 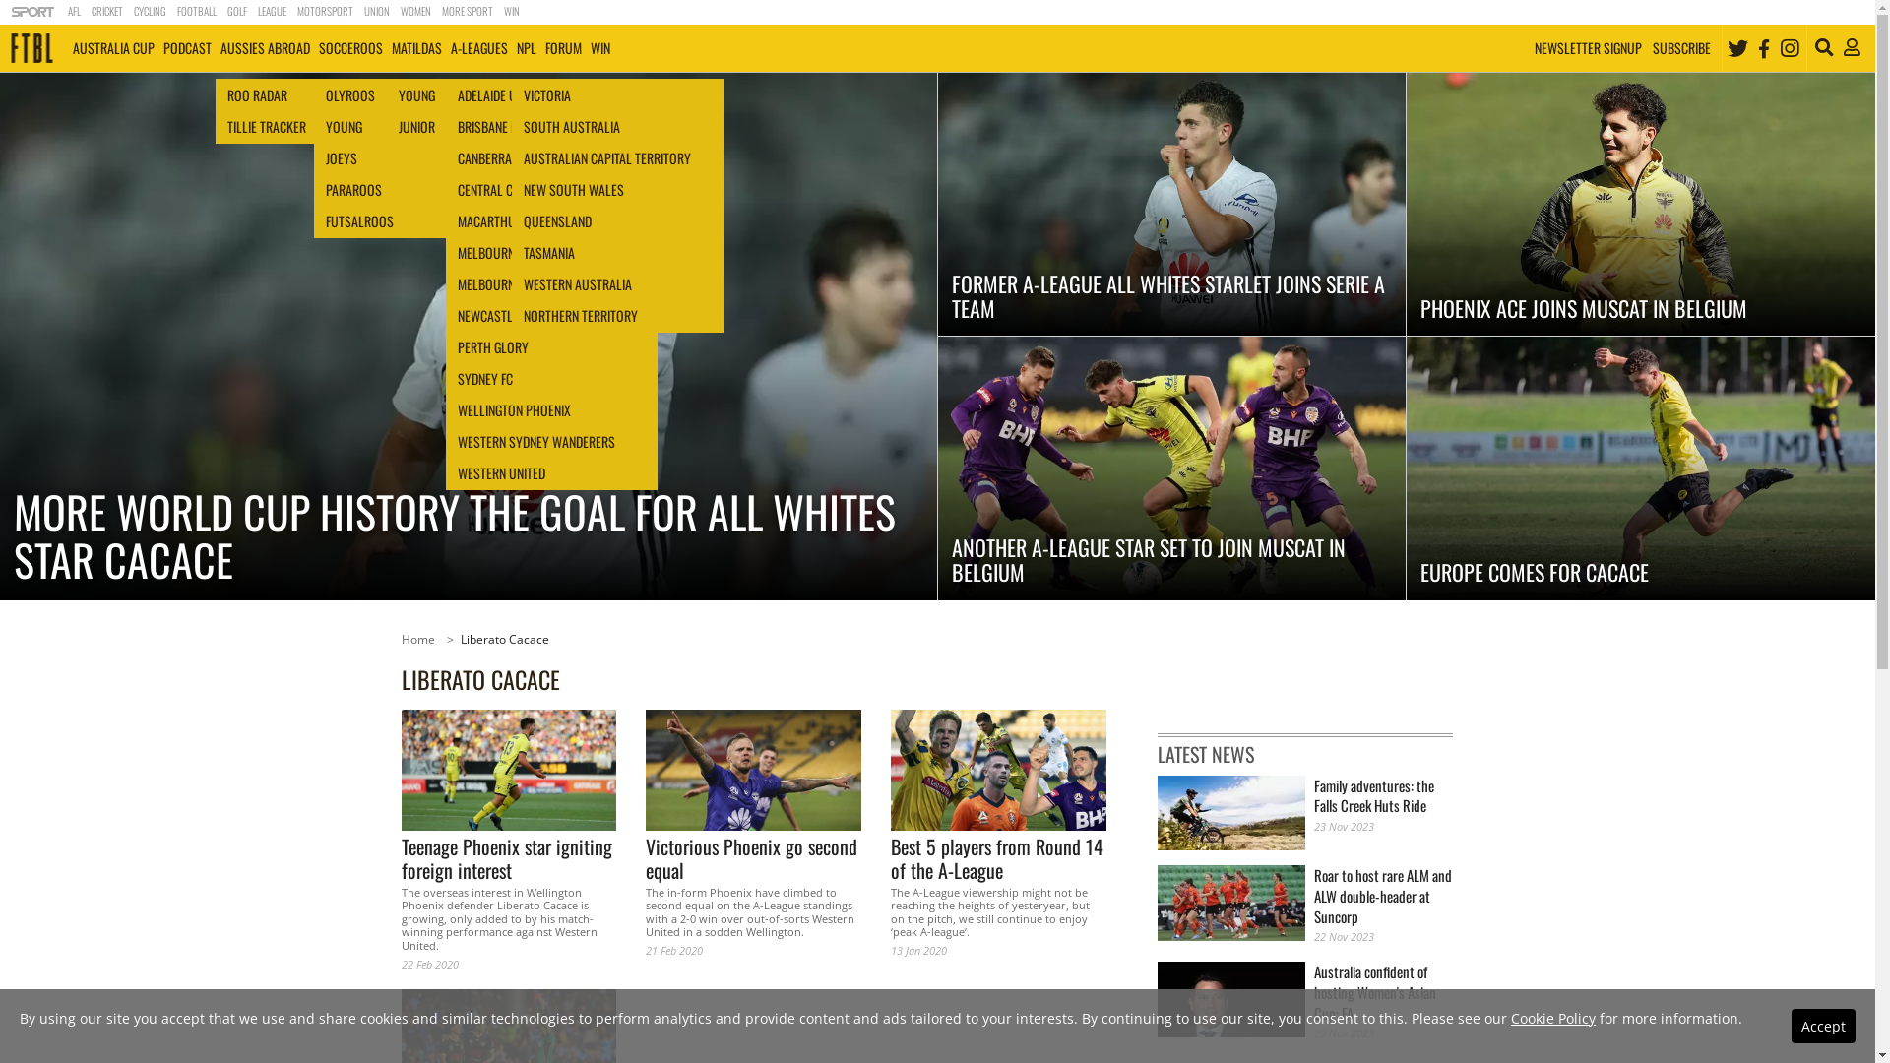 What do you see at coordinates (350, 48) in the screenshot?
I see `SOCCEROOS` at bounding box center [350, 48].